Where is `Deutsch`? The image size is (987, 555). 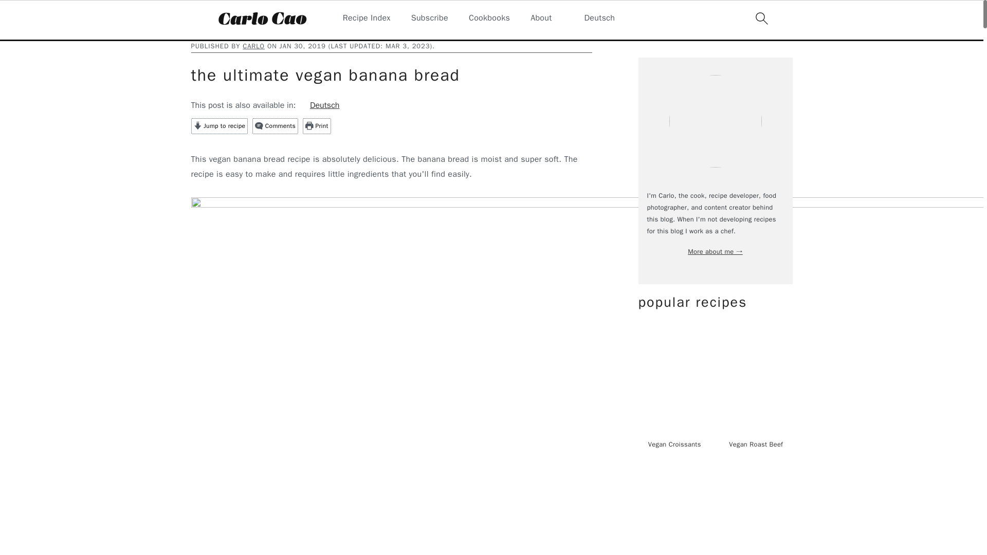
Deutsch is located at coordinates (319, 105).